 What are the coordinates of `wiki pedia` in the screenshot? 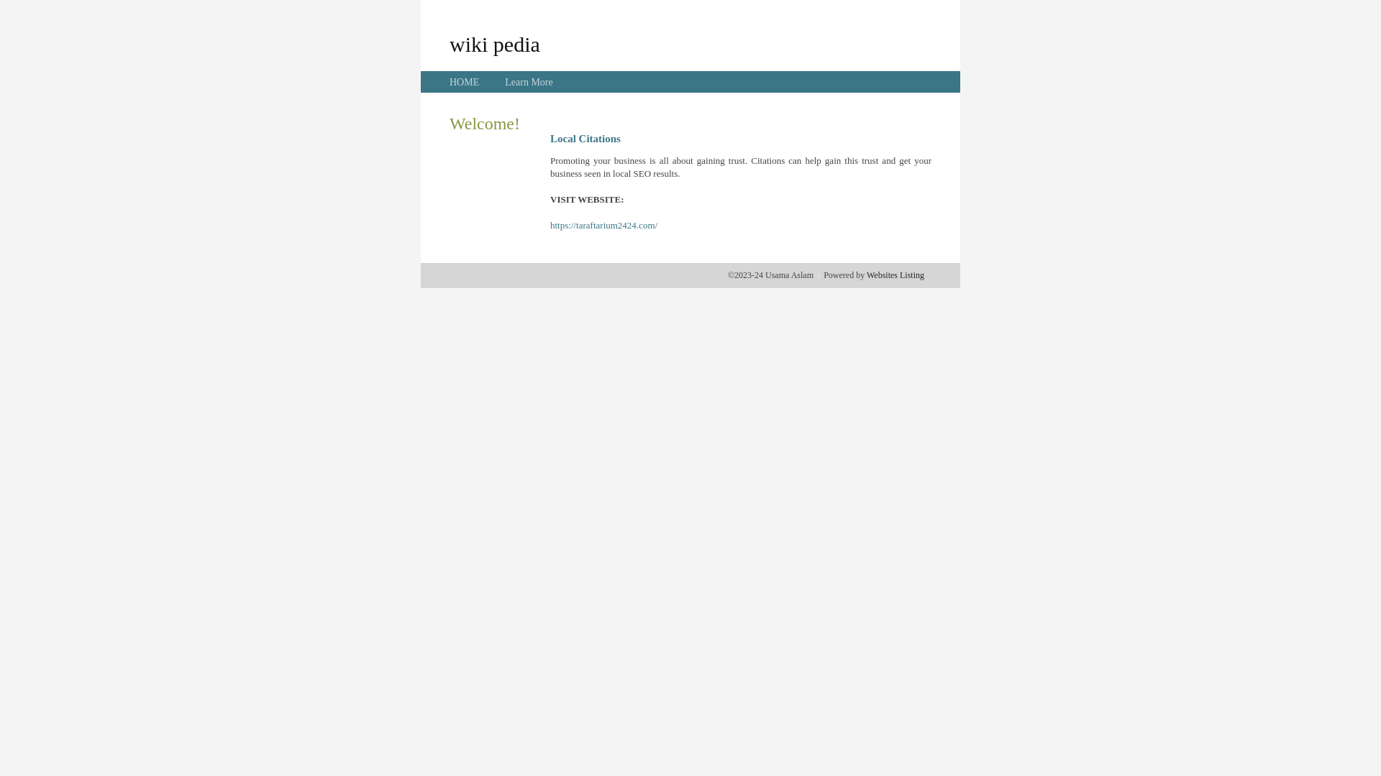 It's located at (495, 44).